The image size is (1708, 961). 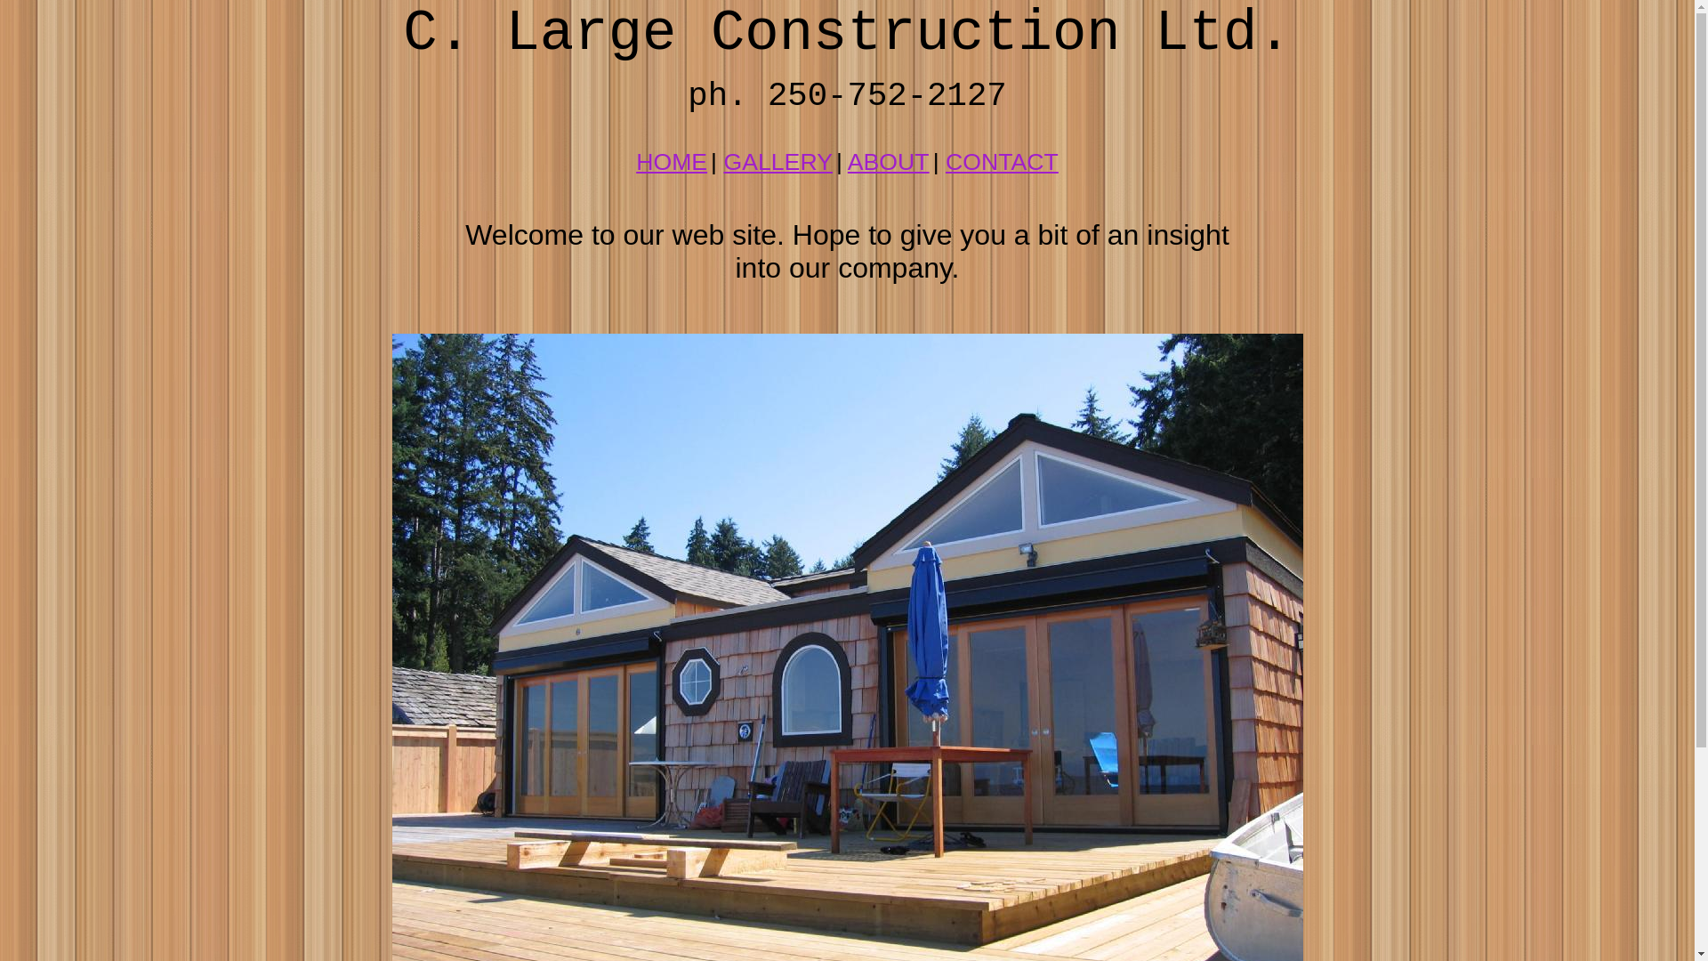 I want to click on GALLERY, so click(x=777, y=162).